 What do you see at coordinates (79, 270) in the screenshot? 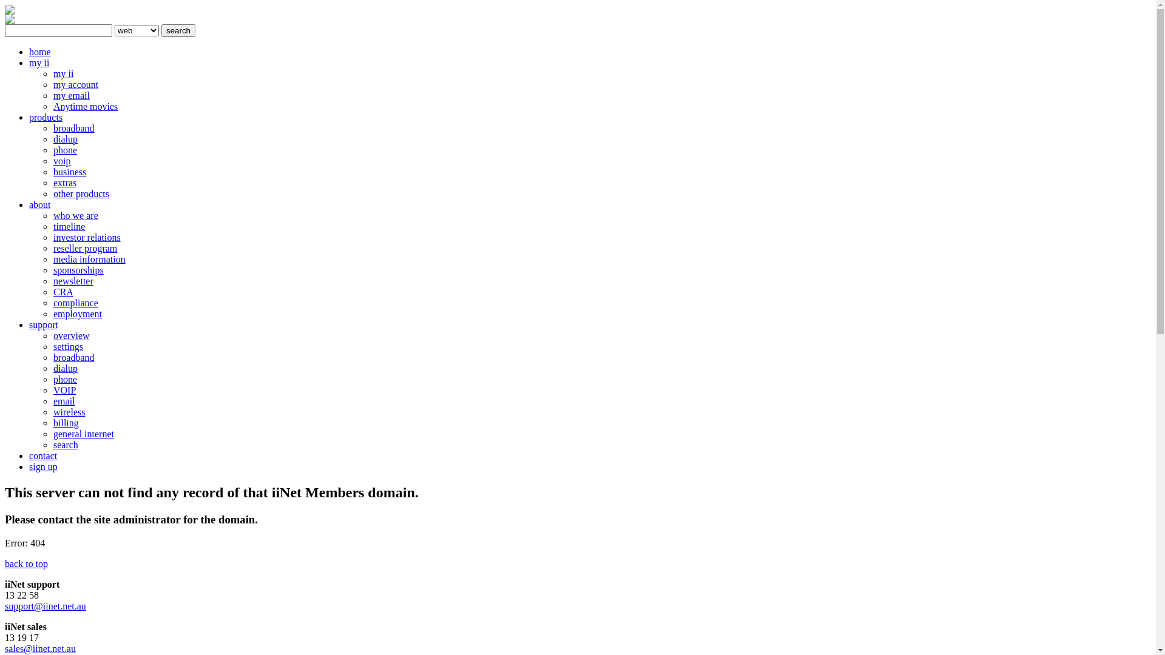
I see `sponsorships` at bounding box center [79, 270].